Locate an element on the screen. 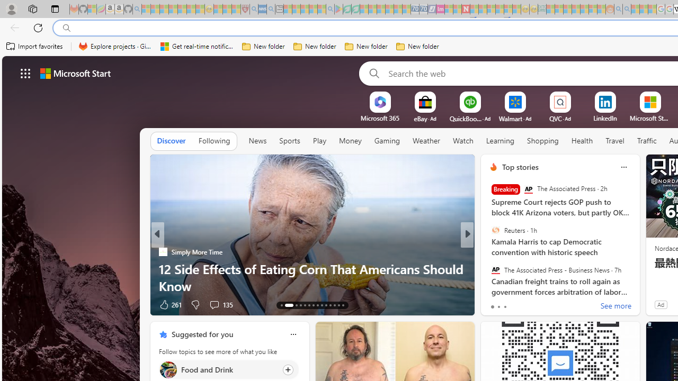  View comments 308 Comment is located at coordinates (217, 304).